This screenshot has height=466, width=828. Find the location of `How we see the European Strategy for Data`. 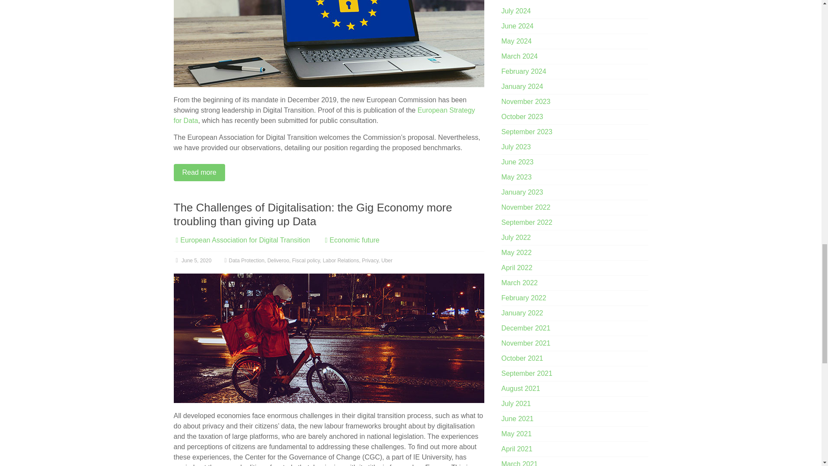

How we see the European Strategy for Data is located at coordinates (328, 43).